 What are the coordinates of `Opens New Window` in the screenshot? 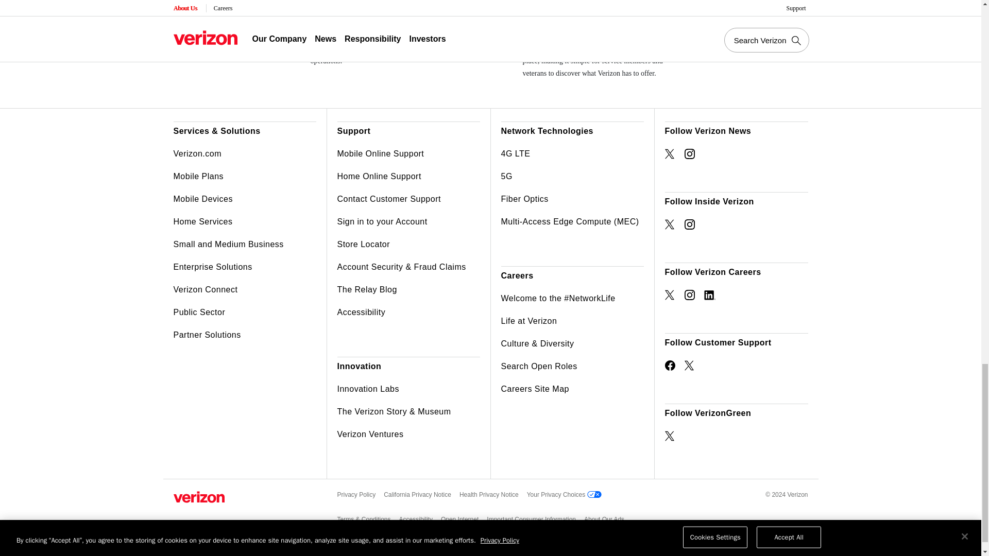 It's located at (670, 366).